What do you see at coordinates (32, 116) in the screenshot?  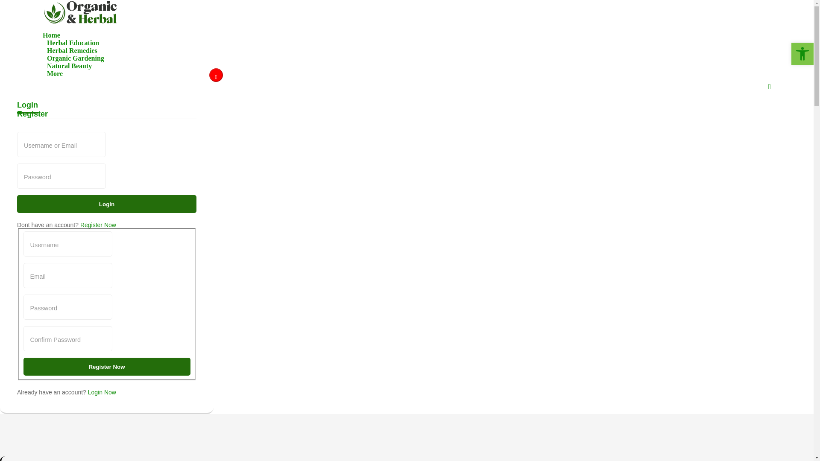 I see `Register` at bounding box center [32, 116].